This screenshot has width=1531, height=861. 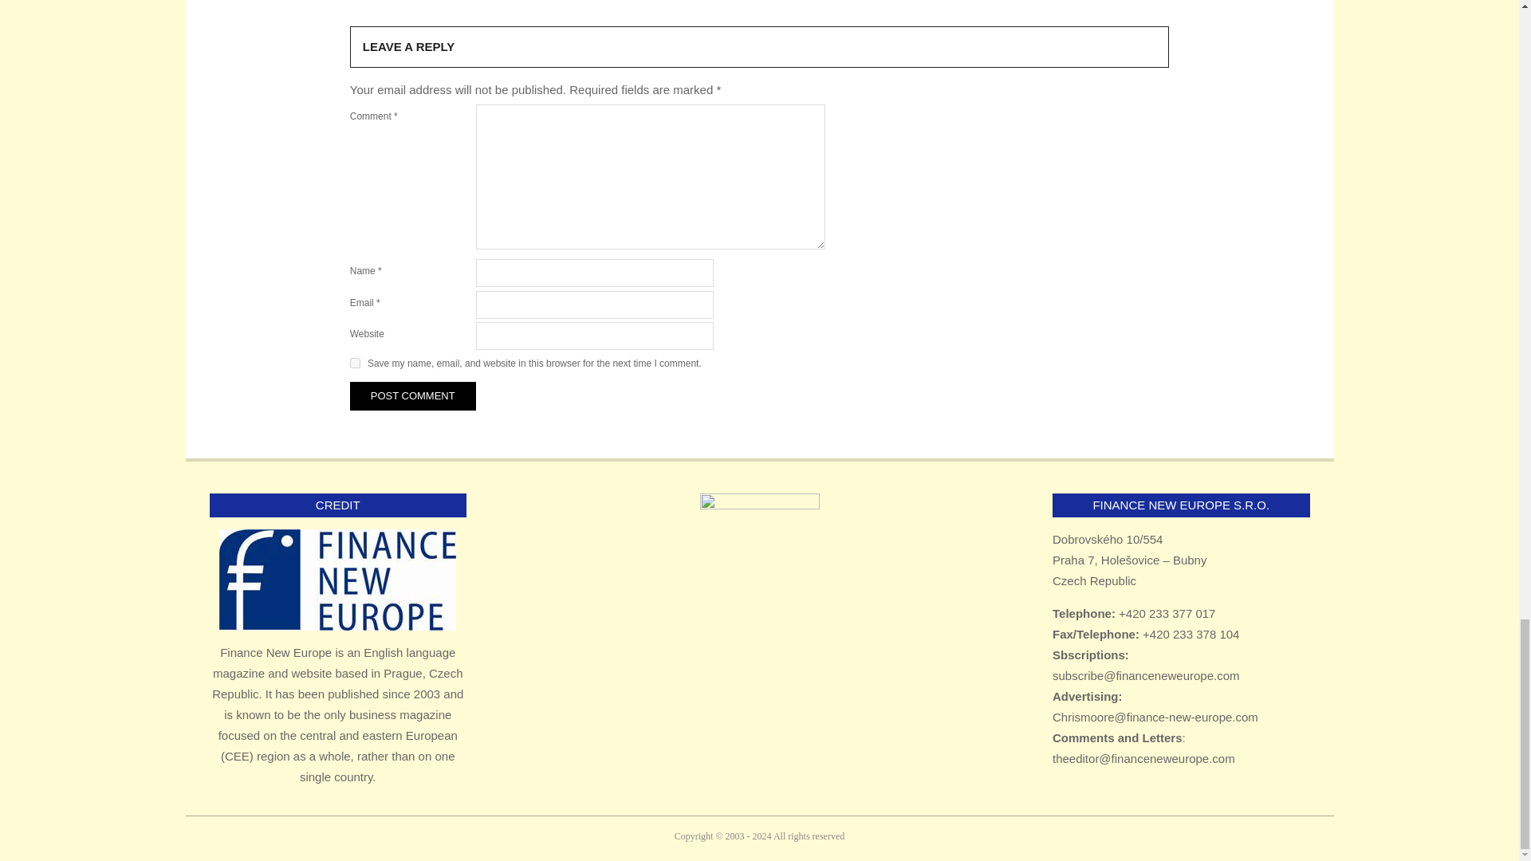 I want to click on yes, so click(x=355, y=364).